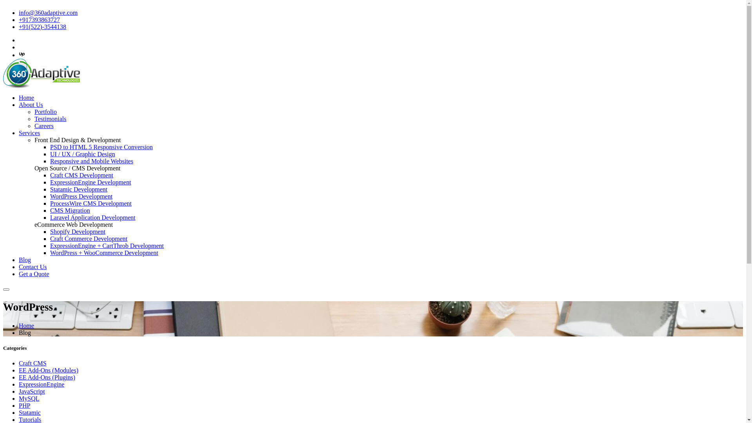  I want to click on Testimonials, so click(51, 119).